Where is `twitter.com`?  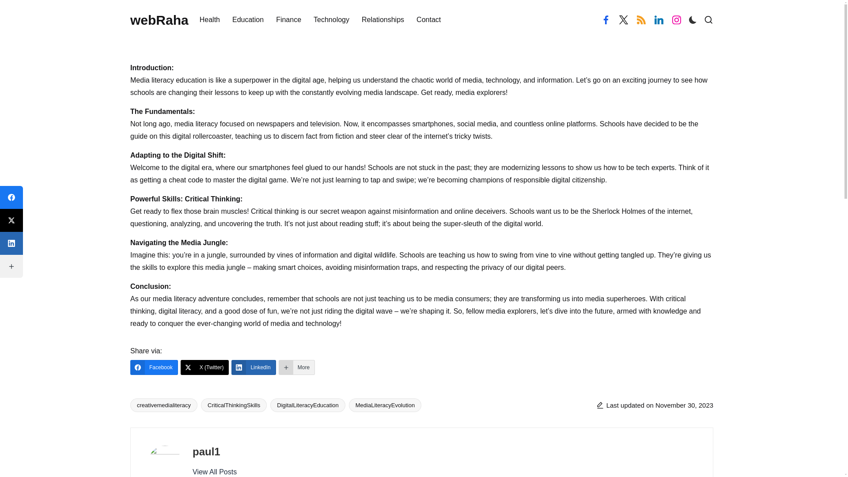 twitter.com is located at coordinates (624, 19).